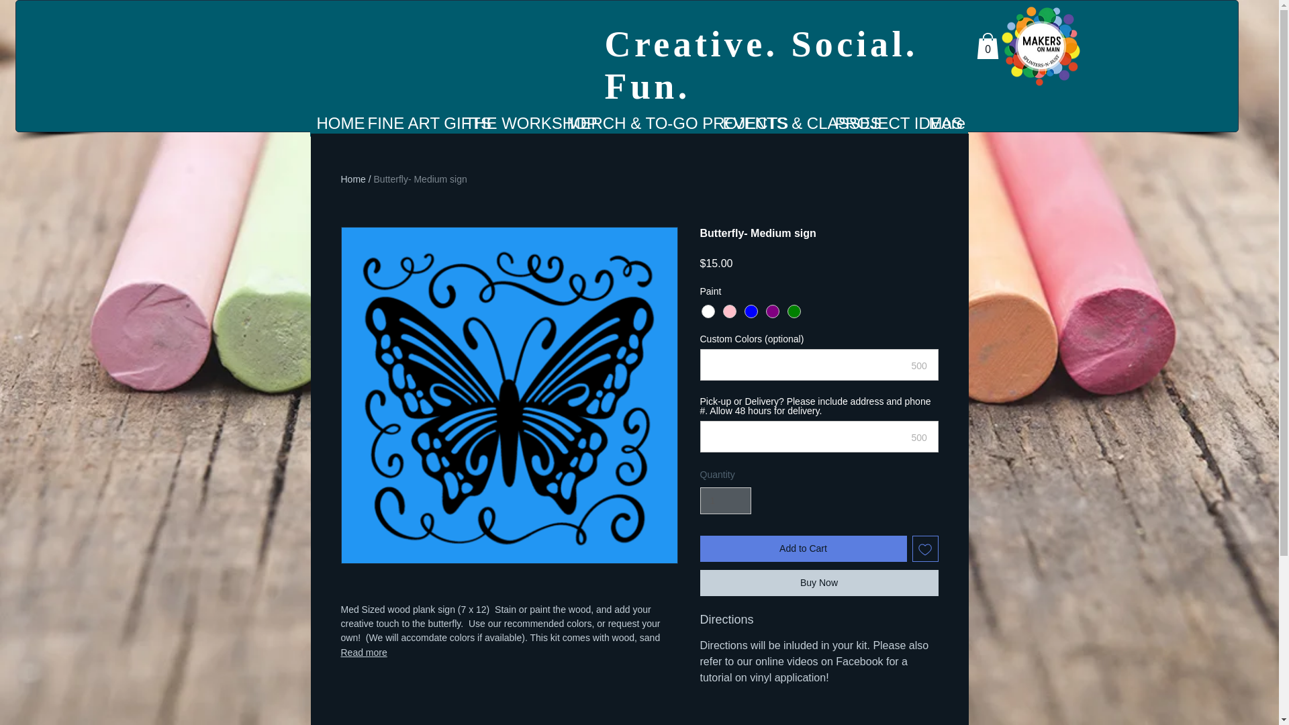 This screenshot has width=1289, height=725. What do you see at coordinates (353, 179) in the screenshot?
I see `Home` at bounding box center [353, 179].